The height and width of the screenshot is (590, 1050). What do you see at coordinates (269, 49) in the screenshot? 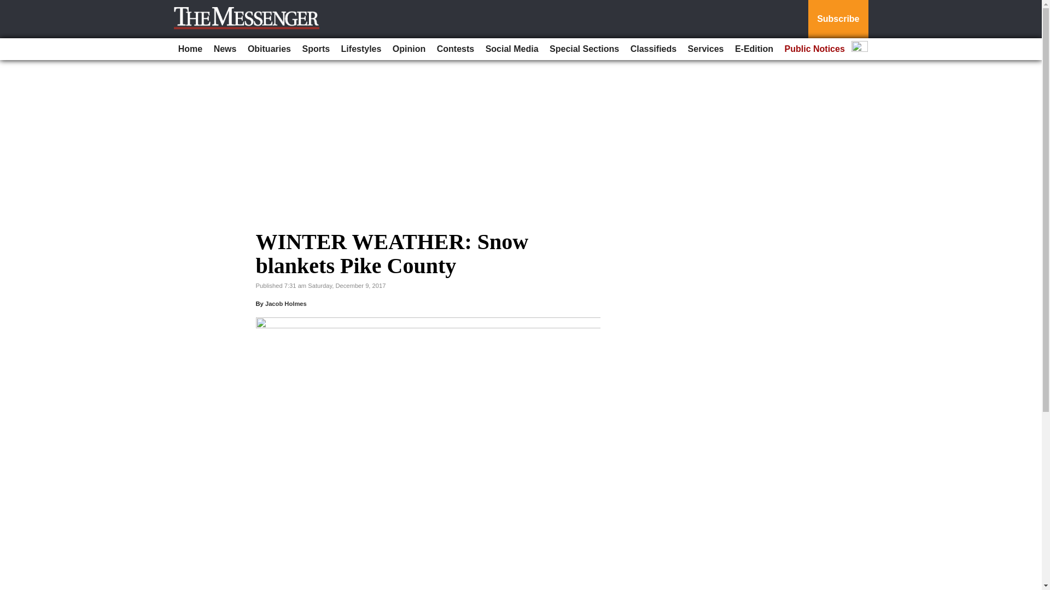
I see `Obituaries` at bounding box center [269, 49].